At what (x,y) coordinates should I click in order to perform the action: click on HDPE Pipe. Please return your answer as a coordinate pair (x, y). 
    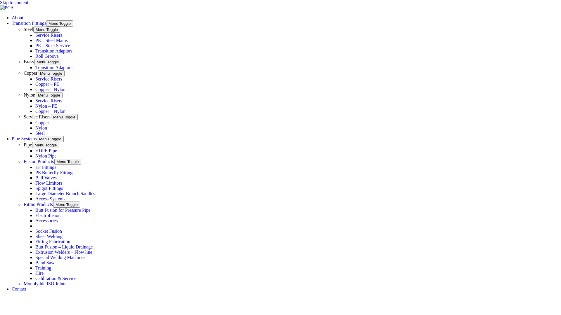
    Looking at the image, I should click on (46, 150).